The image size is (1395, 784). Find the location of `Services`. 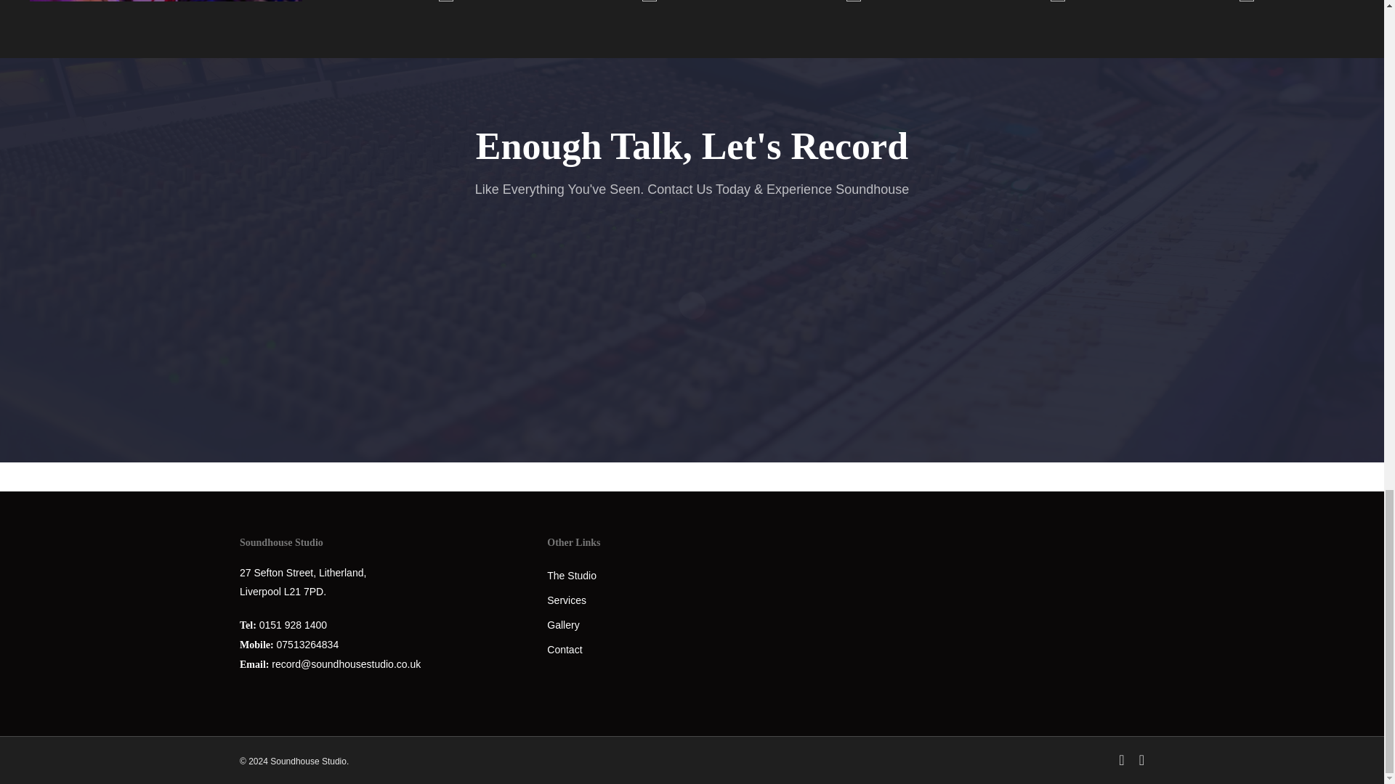

Services is located at coordinates (566, 600).